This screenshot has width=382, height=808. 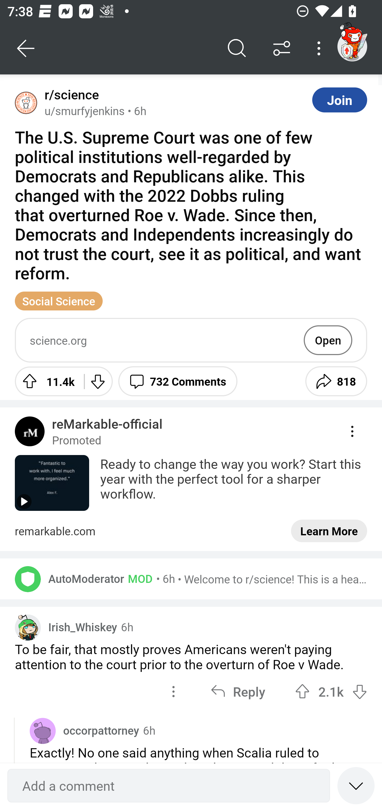 I want to click on More options, so click(x=320, y=48).